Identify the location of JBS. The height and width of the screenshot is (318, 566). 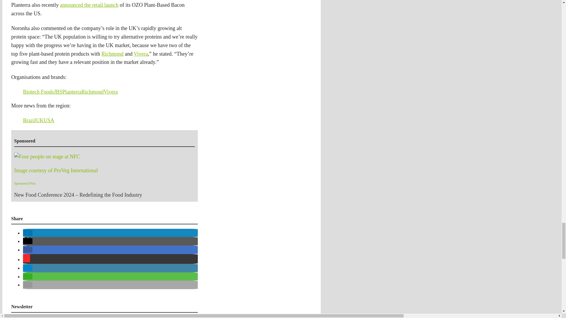
(58, 92).